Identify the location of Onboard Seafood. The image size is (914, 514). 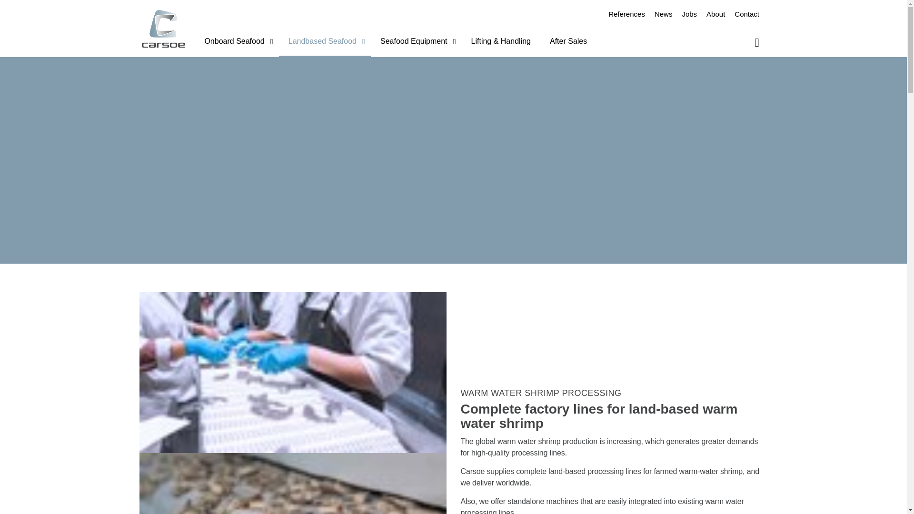
(236, 43).